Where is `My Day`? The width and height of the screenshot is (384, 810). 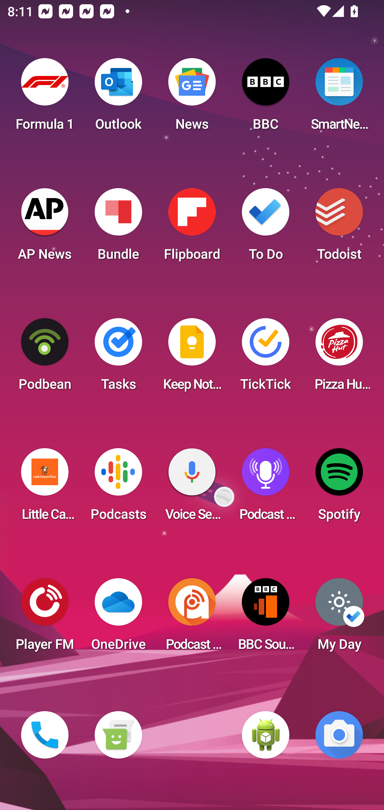 My Day is located at coordinates (339, 618).